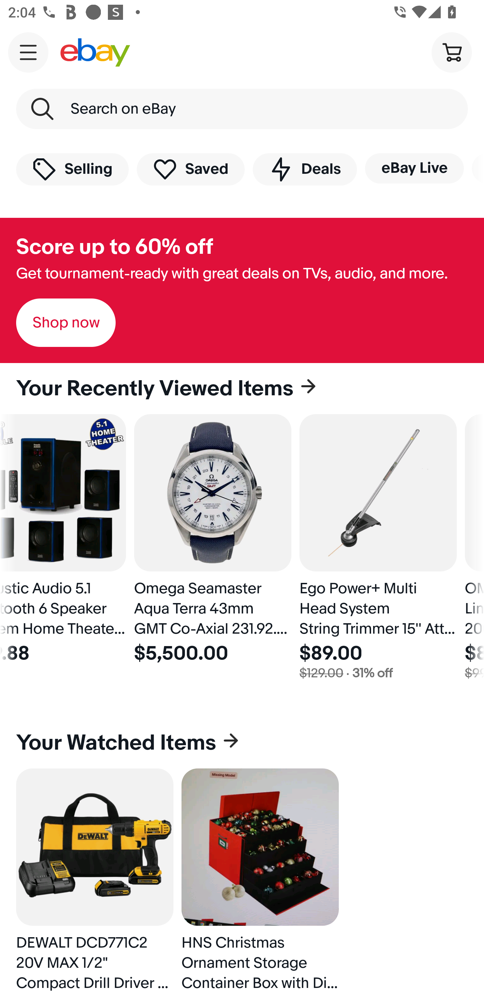 This screenshot has width=484, height=995. What do you see at coordinates (114, 247) in the screenshot?
I see `Score up to 60% off` at bounding box center [114, 247].